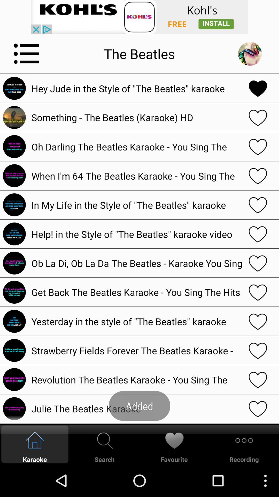  I want to click on advertisement to download kohl 's app, so click(139, 17).